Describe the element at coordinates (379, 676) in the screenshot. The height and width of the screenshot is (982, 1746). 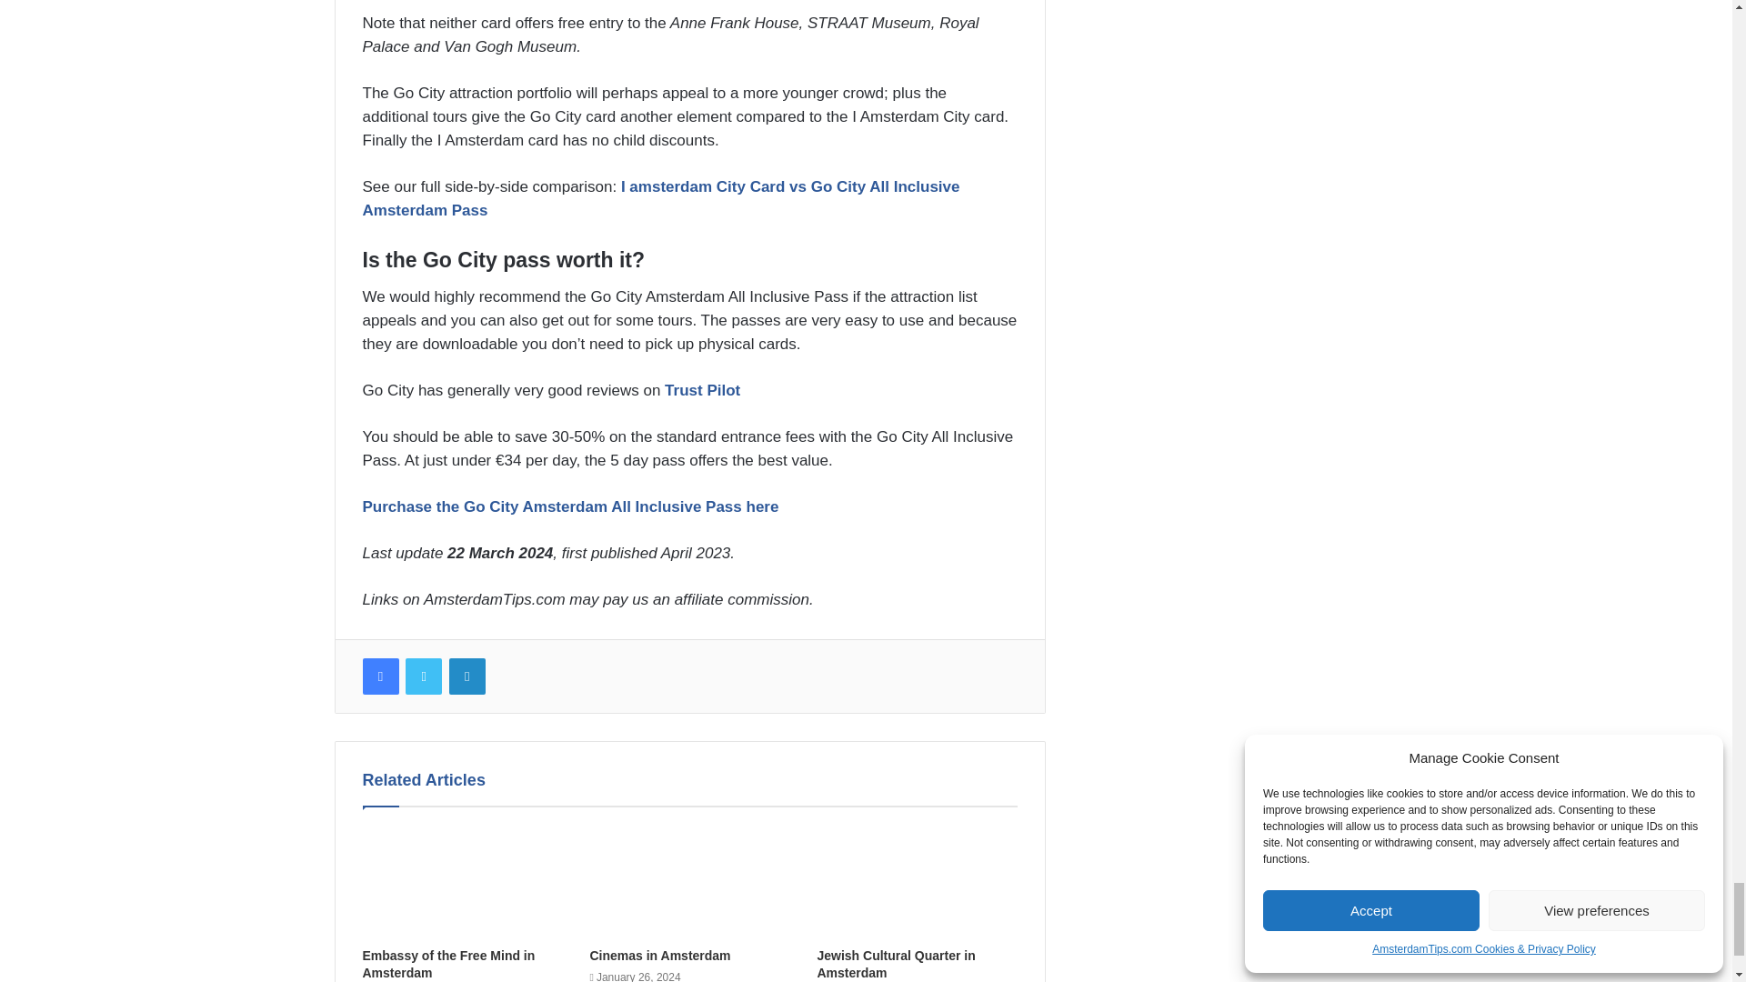
I see `Facebook` at that location.